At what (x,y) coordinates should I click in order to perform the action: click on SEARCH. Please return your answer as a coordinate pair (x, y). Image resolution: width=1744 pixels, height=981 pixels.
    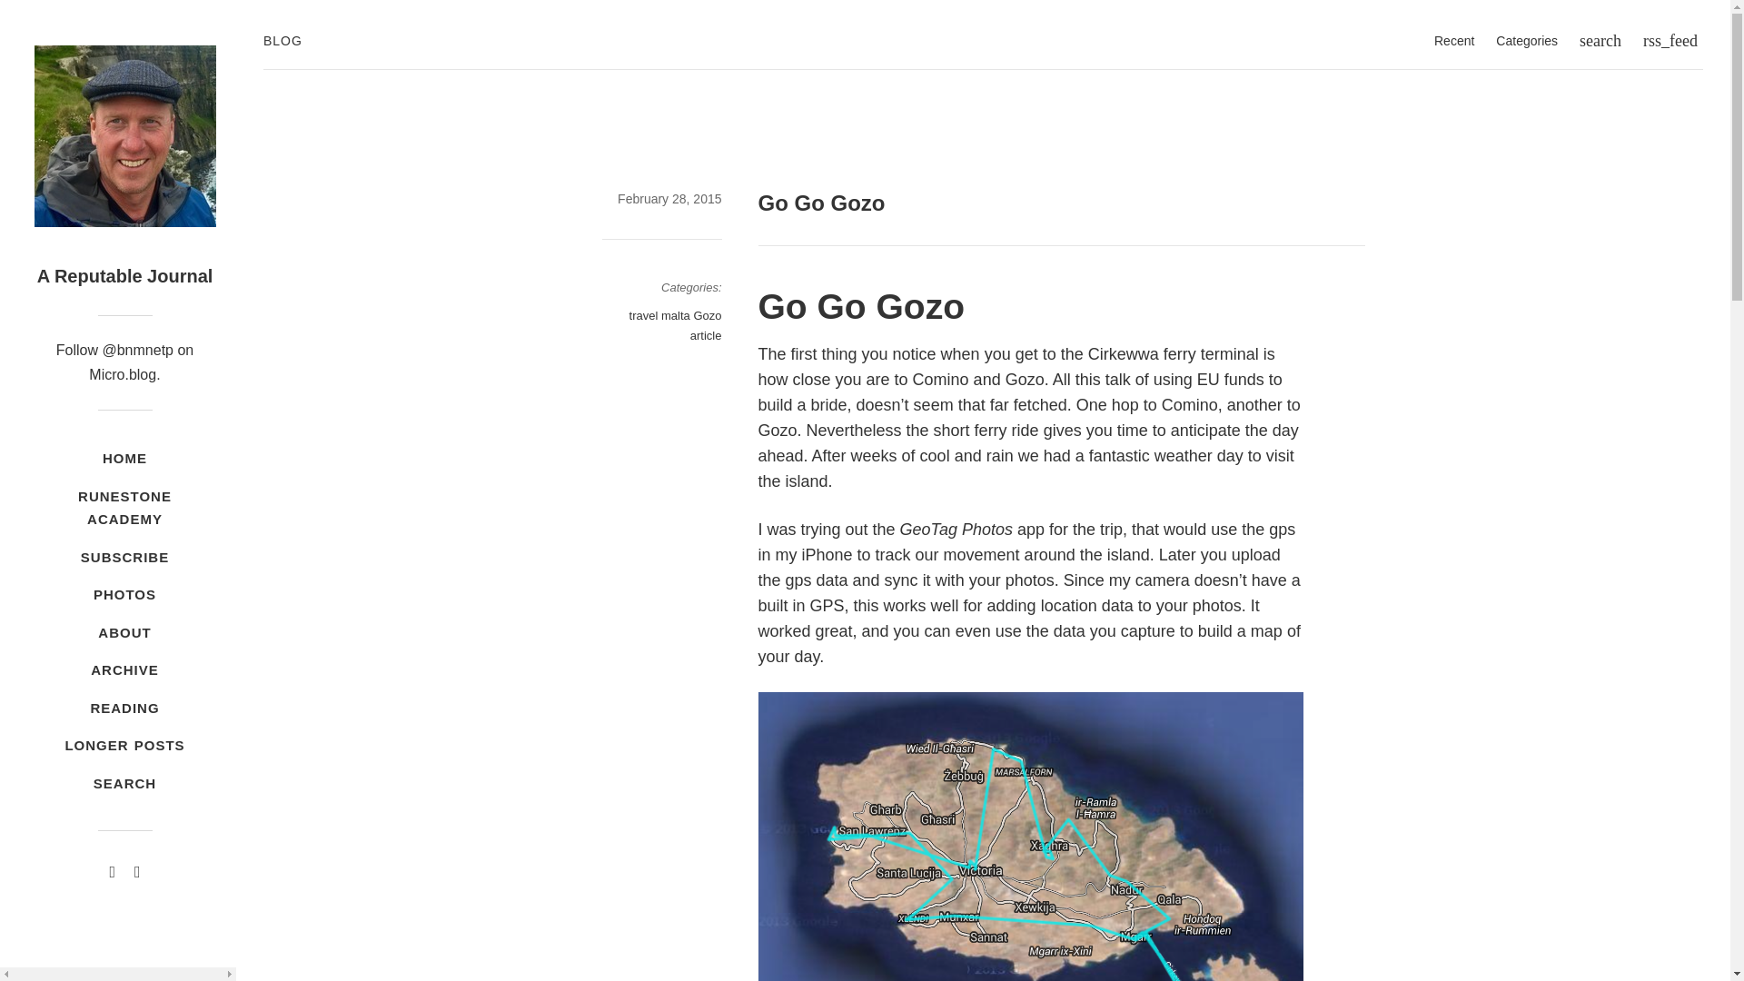
    Looking at the image, I should click on (124, 784).